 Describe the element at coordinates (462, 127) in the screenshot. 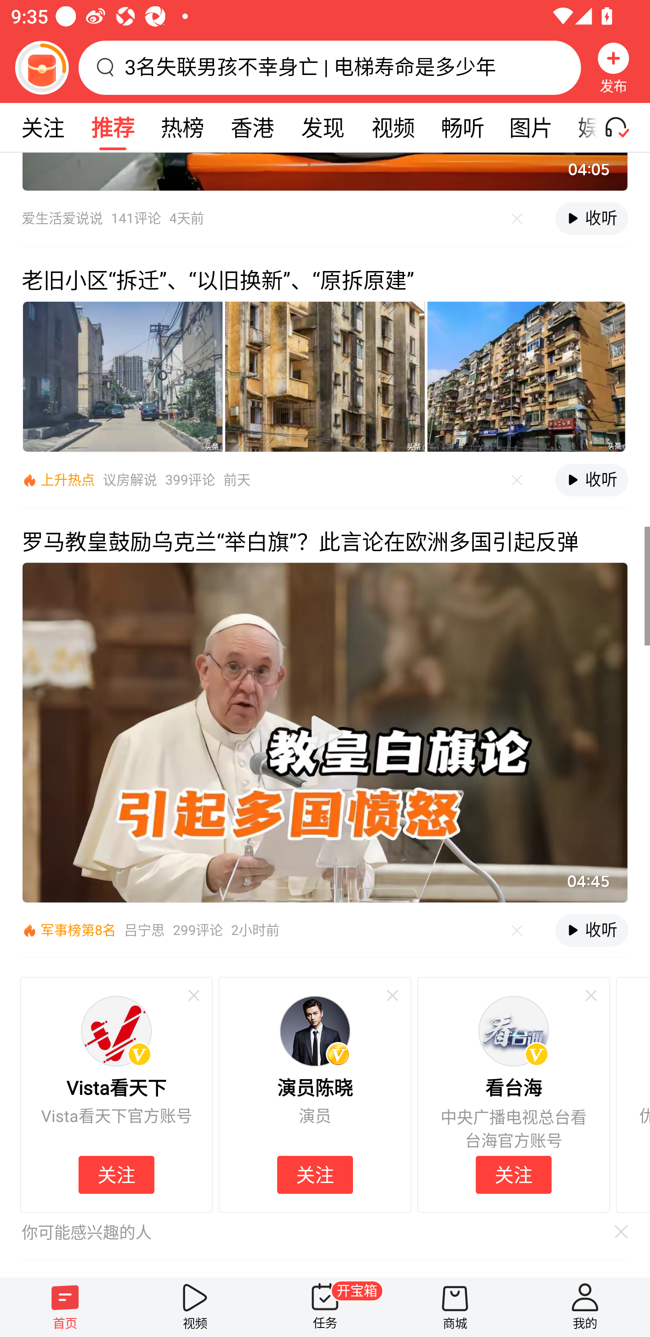

I see `畅听` at that location.